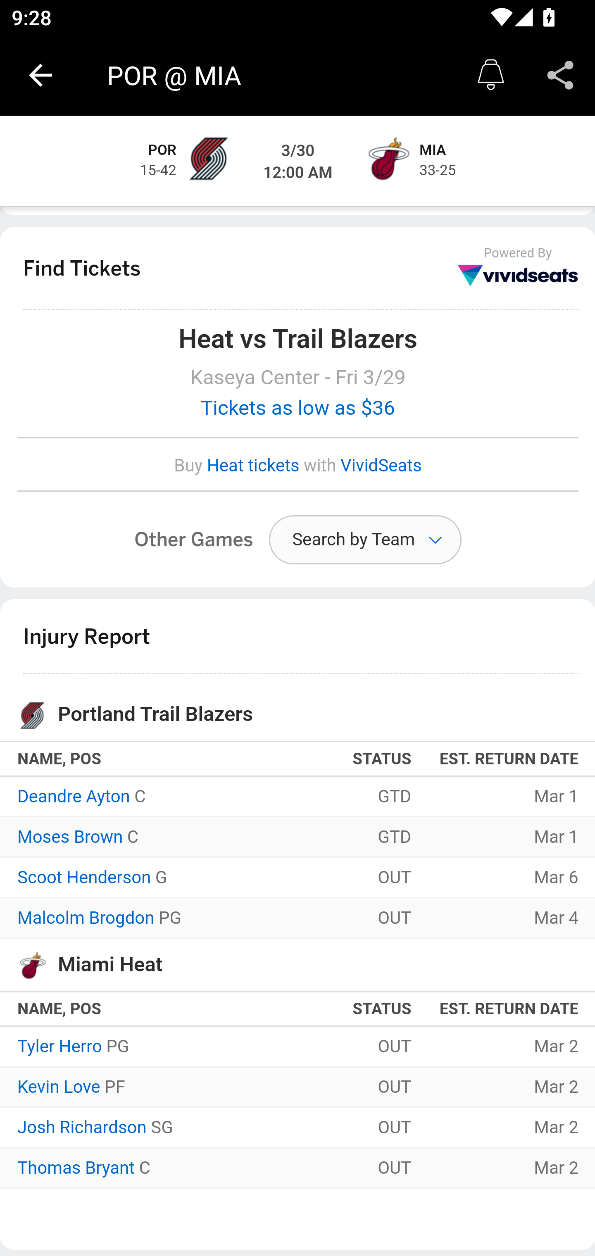 The width and height of the screenshot is (595, 1256). What do you see at coordinates (86, 918) in the screenshot?
I see `Malcolm Brogdon` at bounding box center [86, 918].